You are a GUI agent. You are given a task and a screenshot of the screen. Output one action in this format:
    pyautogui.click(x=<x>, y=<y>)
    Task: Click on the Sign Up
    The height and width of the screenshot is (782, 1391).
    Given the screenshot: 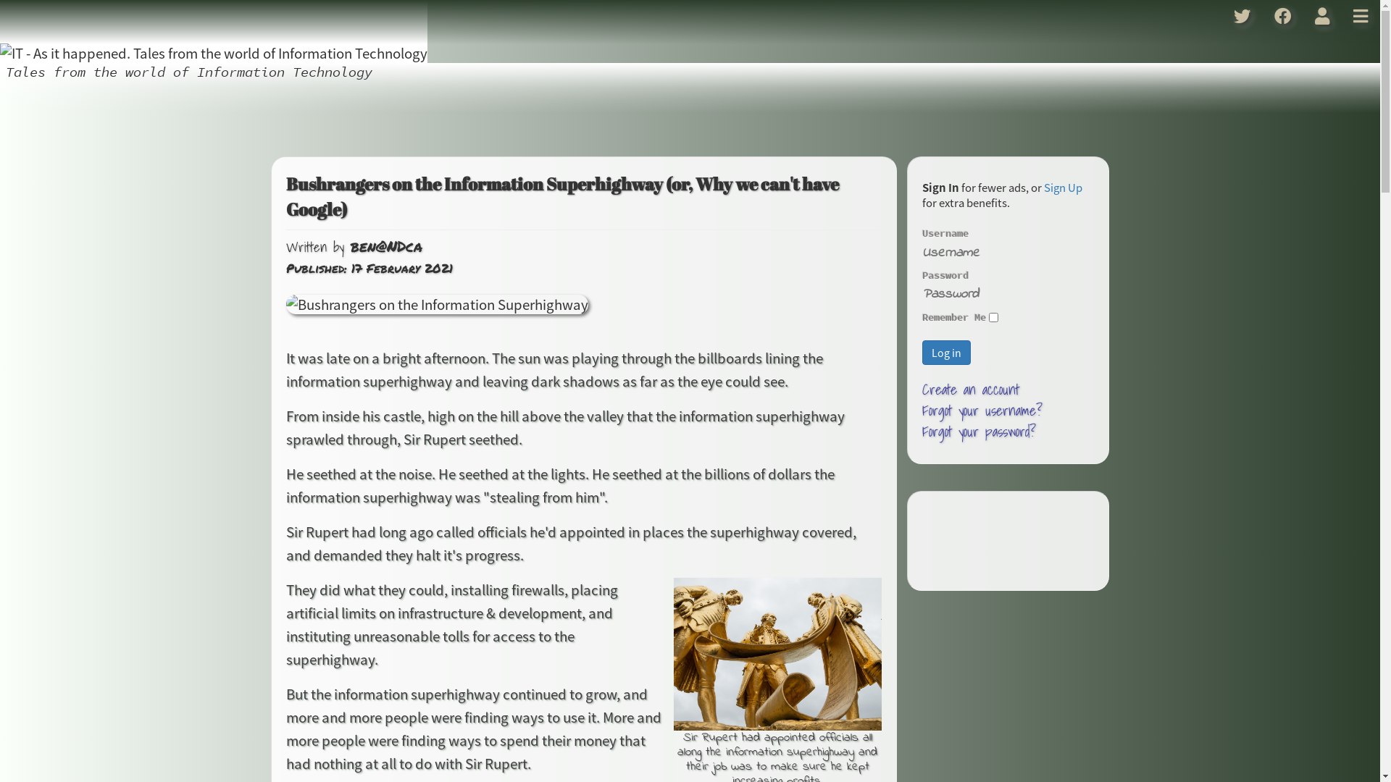 What is the action you would take?
    pyautogui.click(x=1064, y=187)
    